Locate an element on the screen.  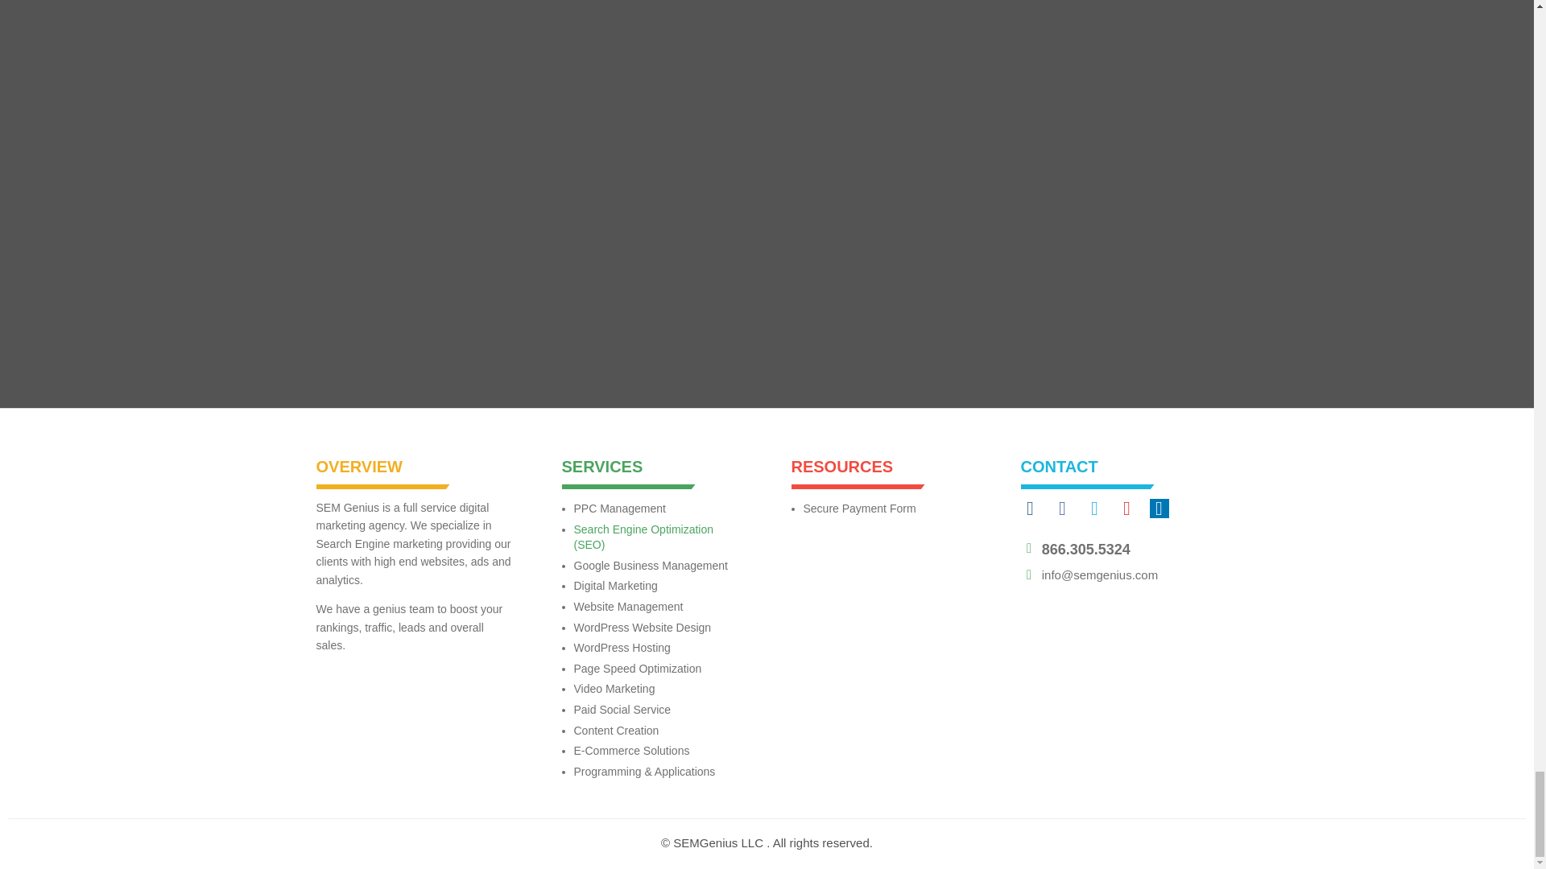
Submit is located at coordinates (394, 291).